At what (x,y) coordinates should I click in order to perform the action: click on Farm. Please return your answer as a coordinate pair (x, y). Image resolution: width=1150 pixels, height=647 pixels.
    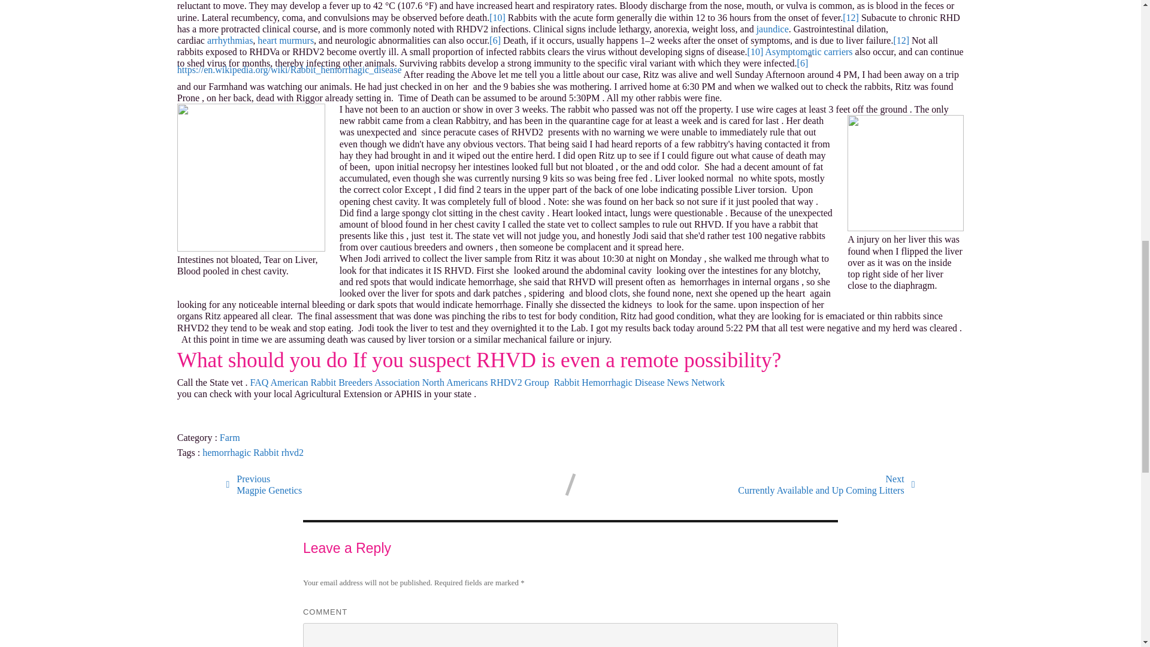
    Looking at the image, I should click on (230, 40).